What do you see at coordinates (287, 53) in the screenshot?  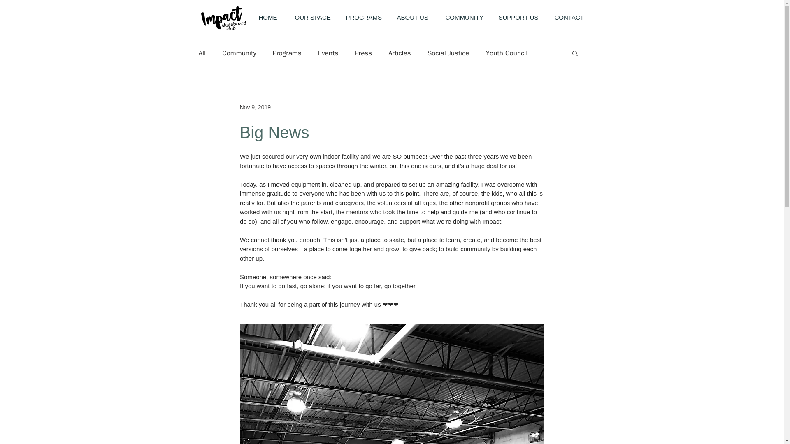 I see `Programs` at bounding box center [287, 53].